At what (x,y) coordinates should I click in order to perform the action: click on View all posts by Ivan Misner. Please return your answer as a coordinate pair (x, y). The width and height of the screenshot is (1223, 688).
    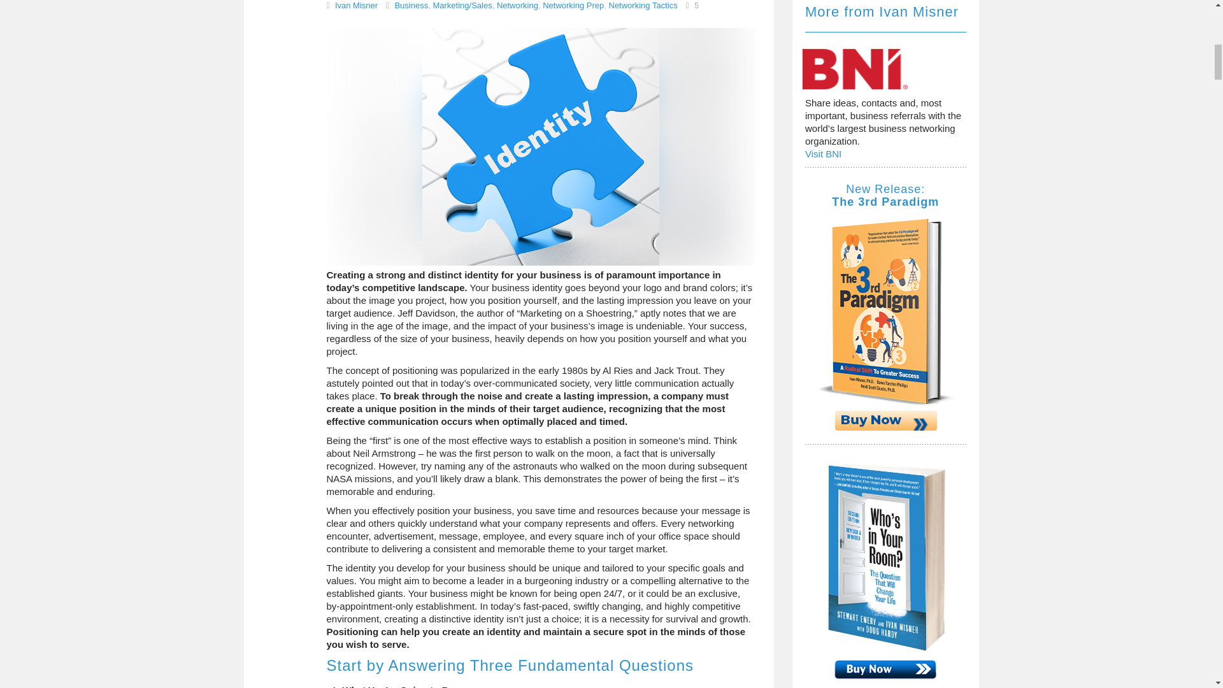
    Looking at the image, I should click on (357, 5).